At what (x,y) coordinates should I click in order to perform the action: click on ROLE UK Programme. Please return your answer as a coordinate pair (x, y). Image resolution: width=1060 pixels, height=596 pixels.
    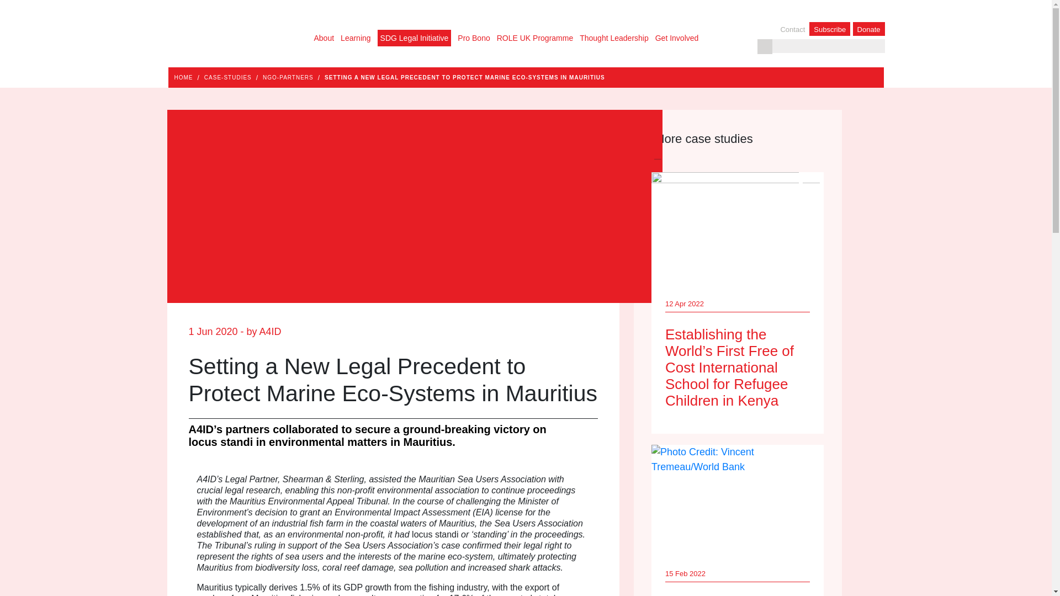
    Looking at the image, I should click on (535, 38).